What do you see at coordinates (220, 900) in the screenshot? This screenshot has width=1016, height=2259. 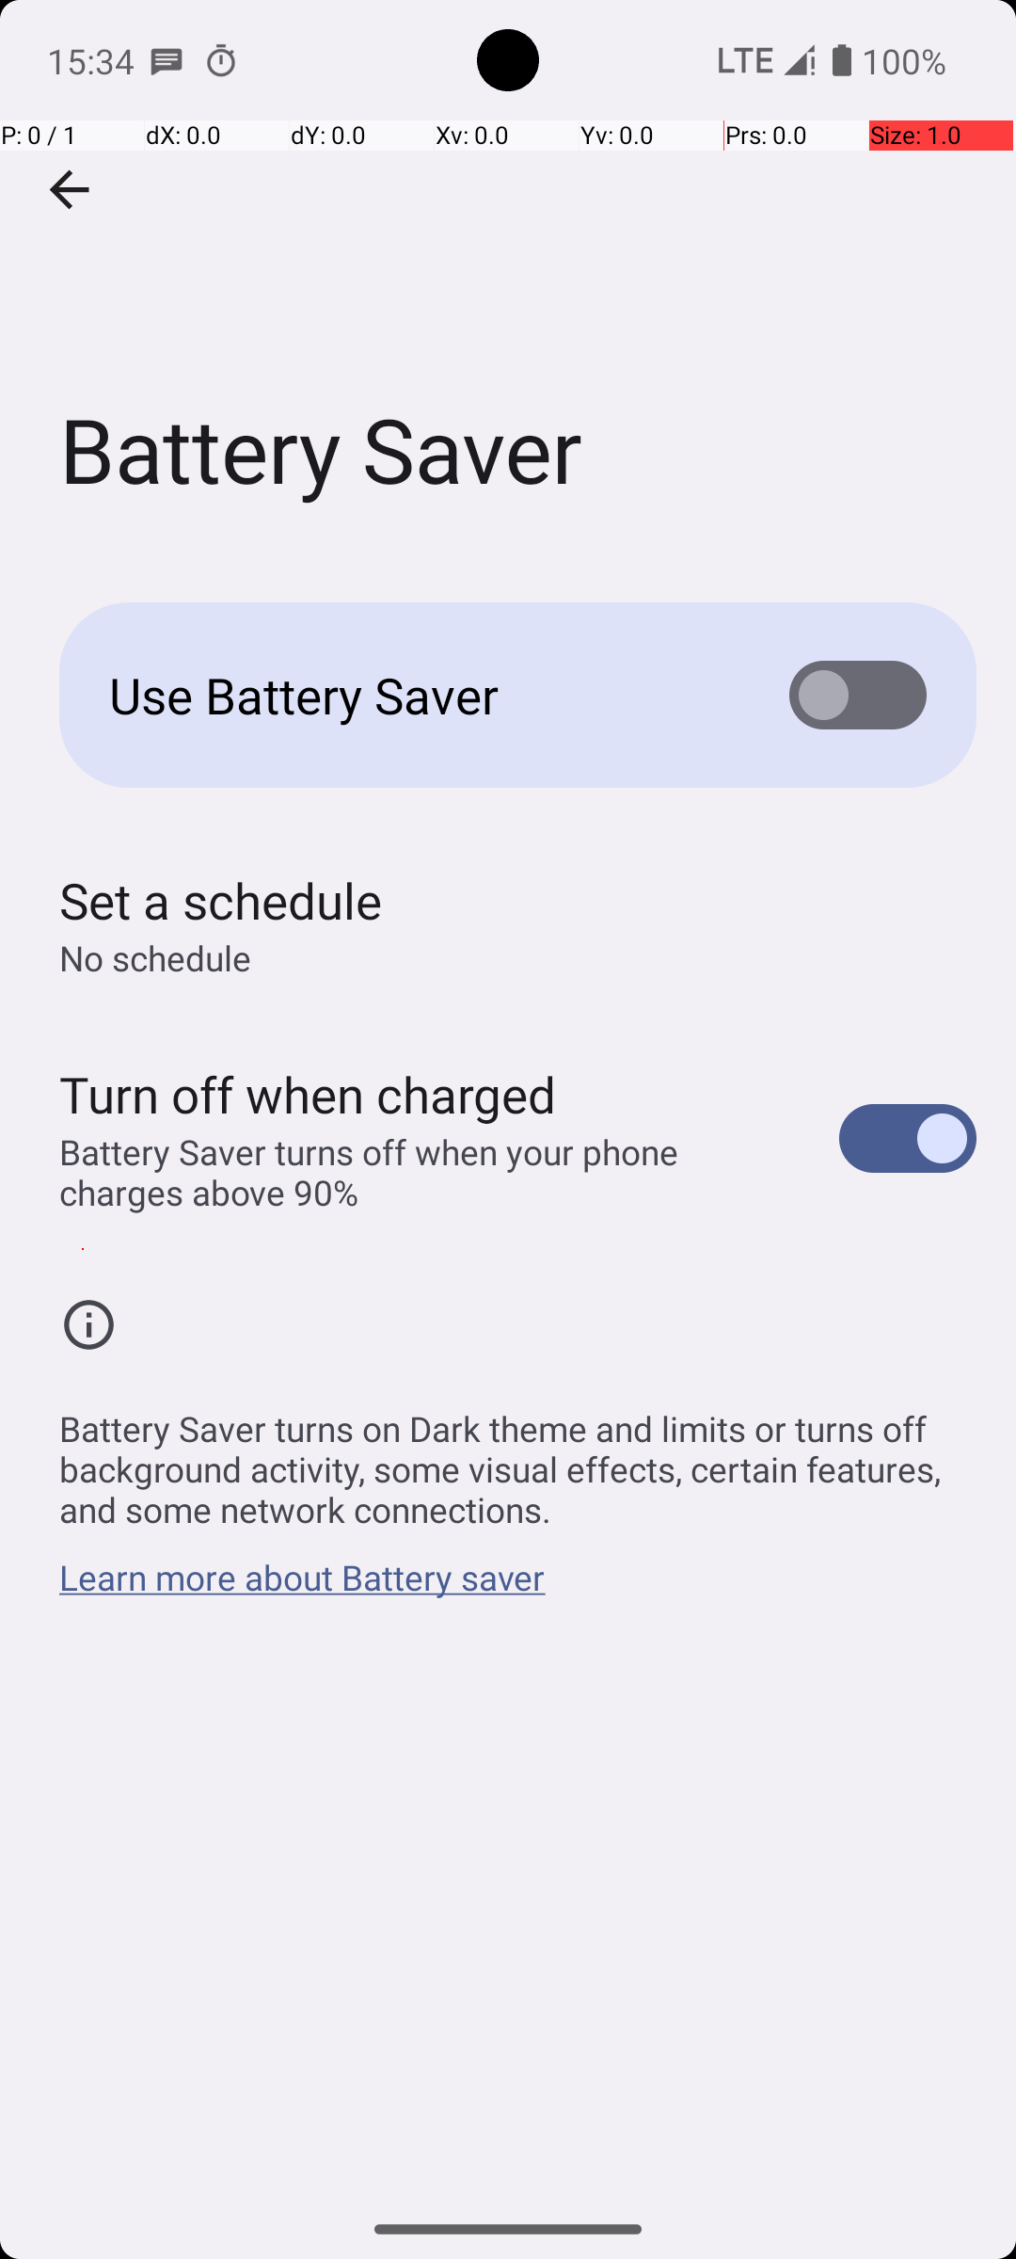 I see `Set a schedule` at bounding box center [220, 900].